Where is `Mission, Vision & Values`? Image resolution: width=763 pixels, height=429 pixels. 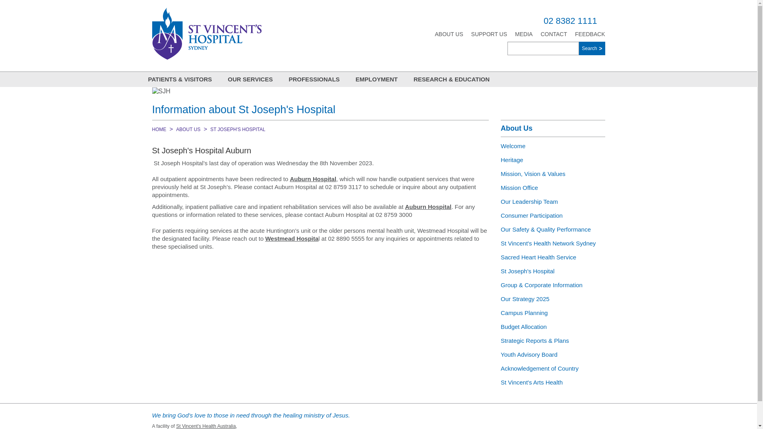
Mission, Vision & Values is located at coordinates (553, 174).